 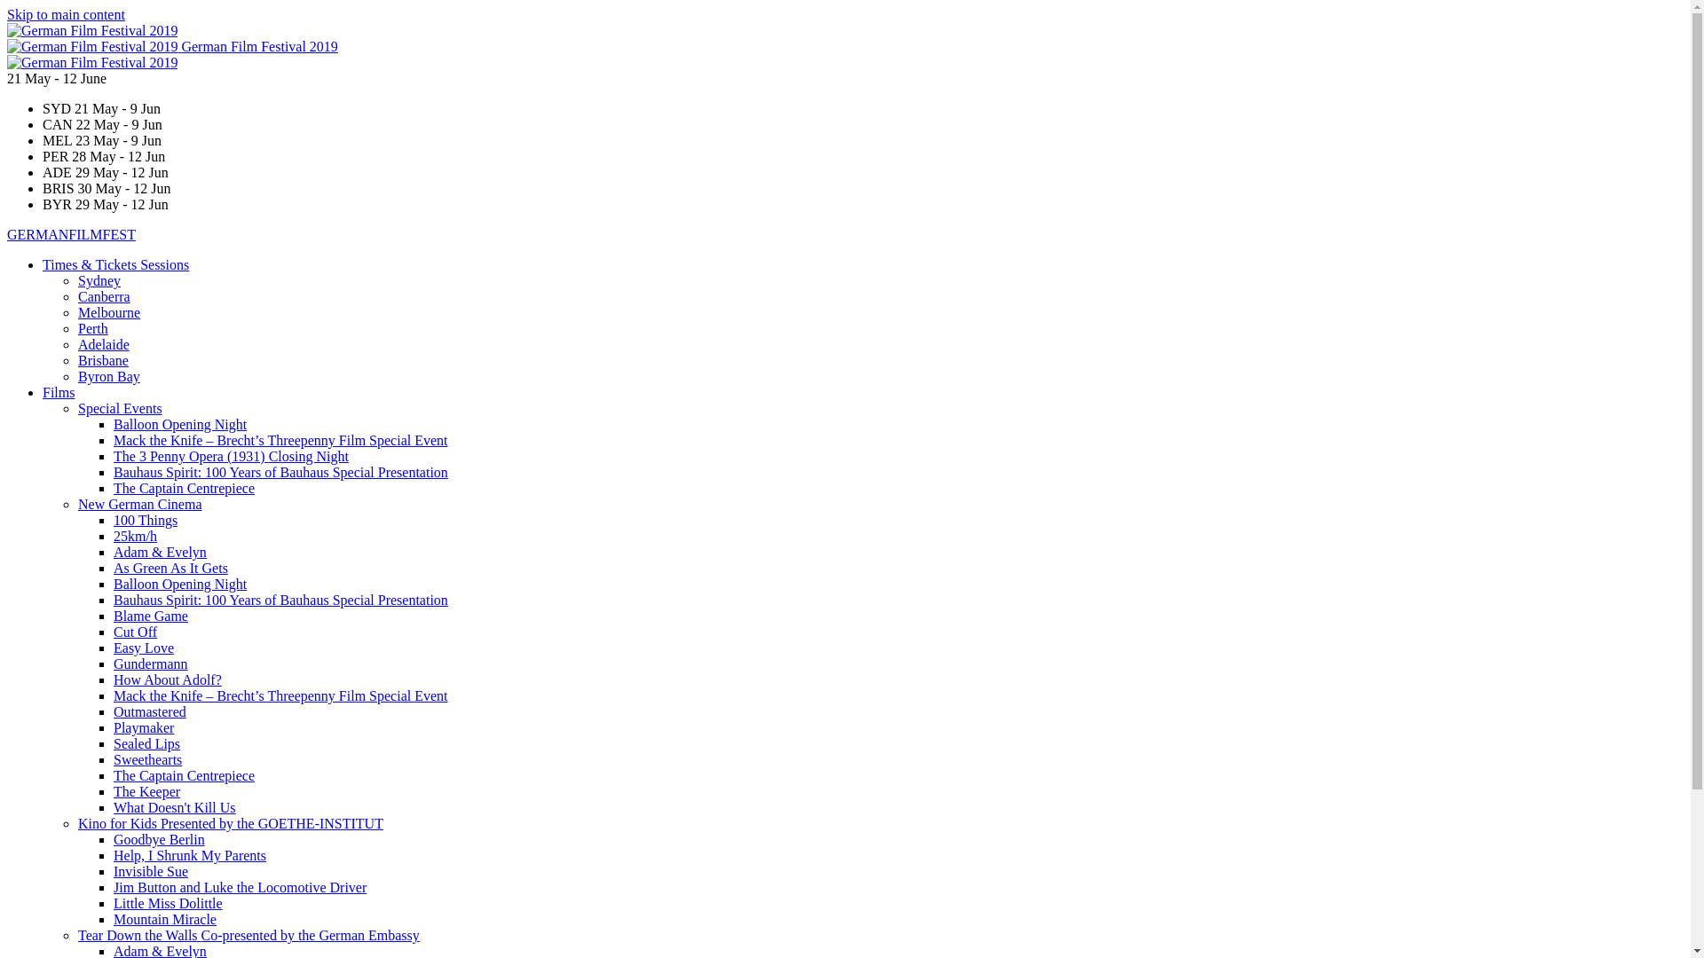 What do you see at coordinates (92, 63) in the screenshot?
I see `German Film Festival 2019` at bounding box center [92, 63].